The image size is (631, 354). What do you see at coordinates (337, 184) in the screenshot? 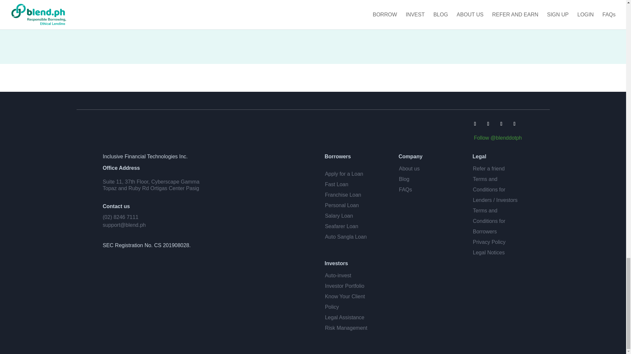
I see `Fast Loan` at bounding box center [337, 184].